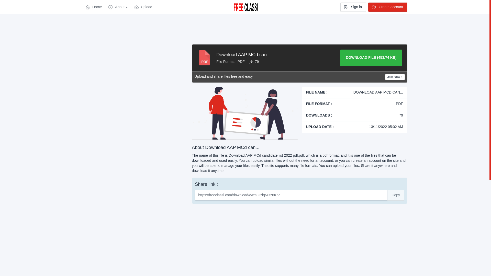 Image resolution: width=491 pixels, height=276 pixels. What do you see at coordinates (143, 7) in the screenshot?
I see `Upload` at bounding box center [143, 7].